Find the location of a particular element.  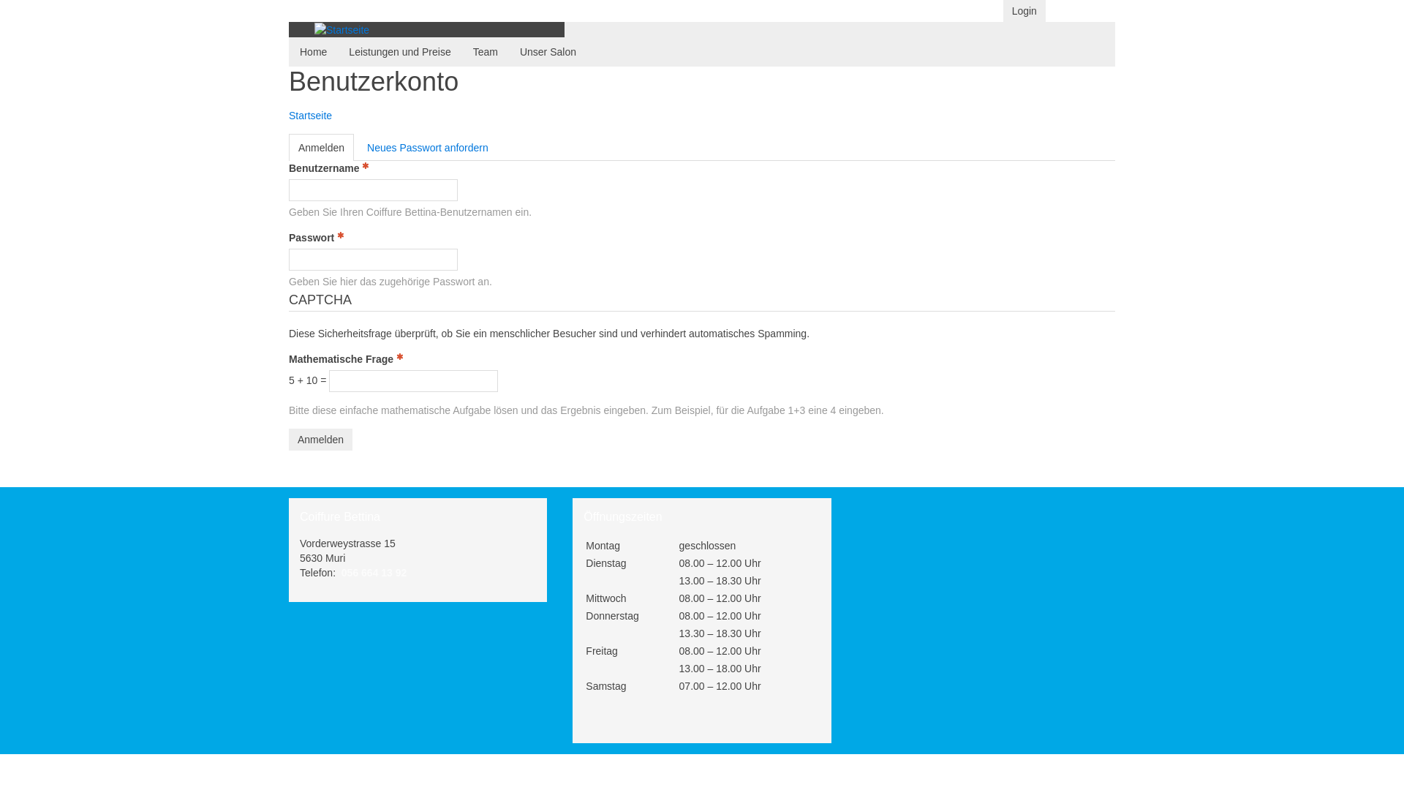

056 664 13 92 is located at coordinates (374, 573).